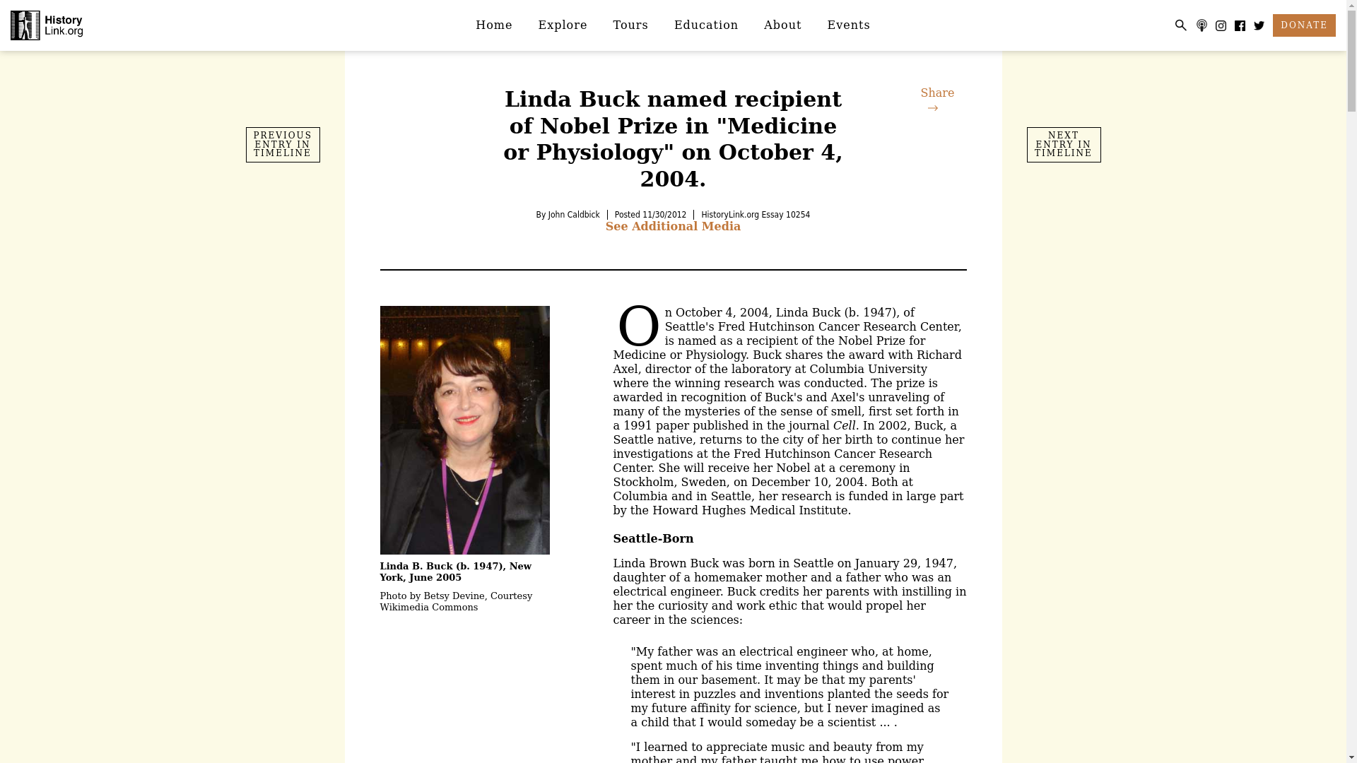 Image resolution: width=1357 pixels, height=763 pixels. What do you see at coordinates (783, 25) in the screenshot?
I see `About` at bounding box center [783, 25].